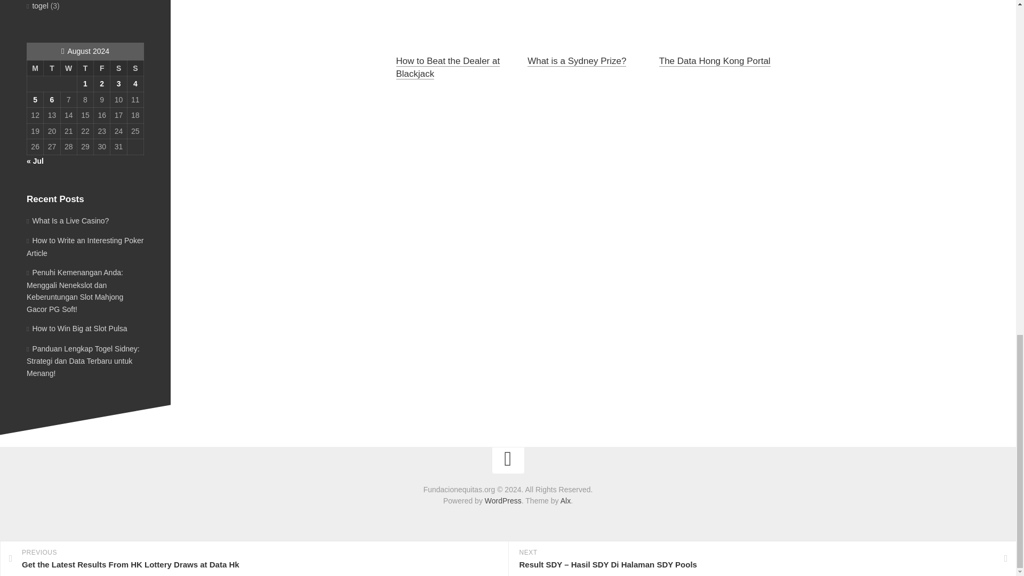  I want to click on Friday, so click(102, 68).